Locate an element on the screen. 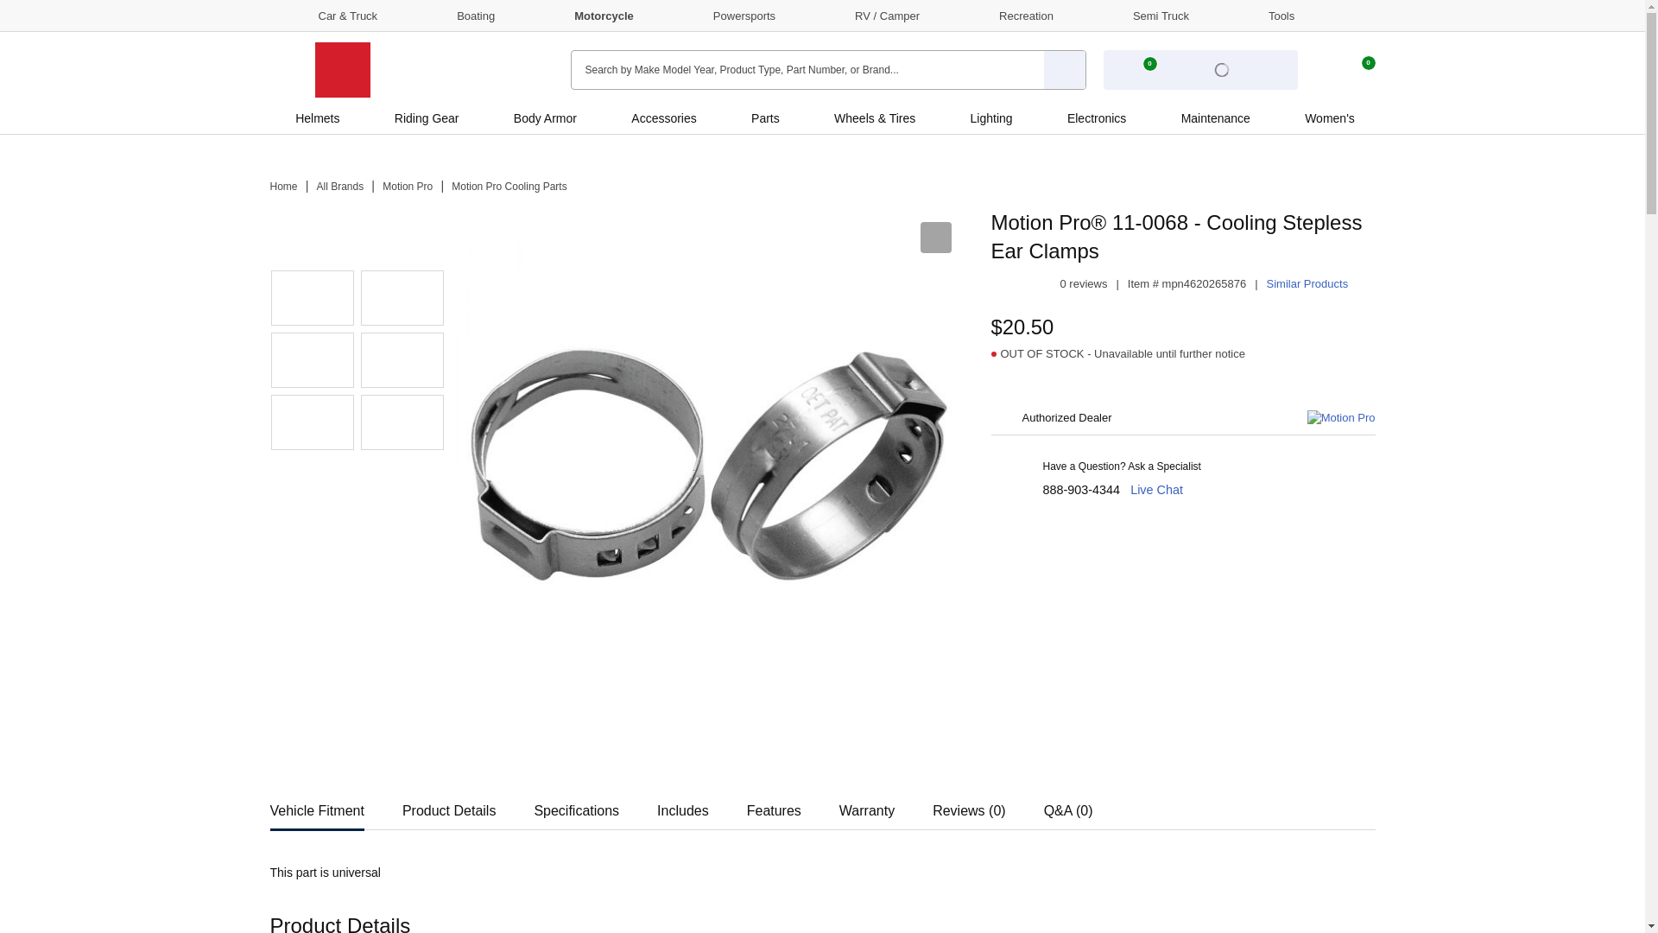 Image resolution: width=1658 pixels, height=933 pixels. Warranty is located at coordinates (867, 805).